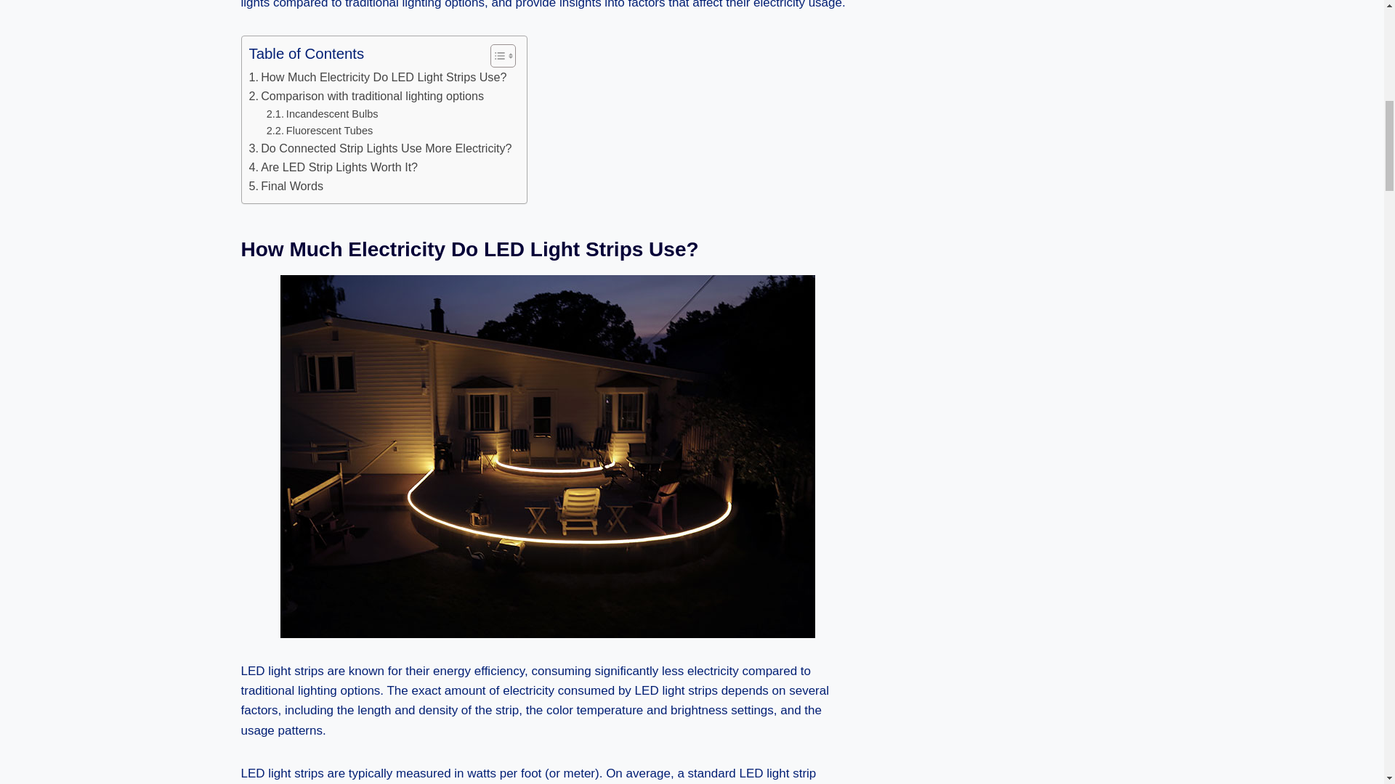 The width and height of the screenshot is (1395, 784). I want to click on Comparison with traditional lighting options, so click(366, 96).